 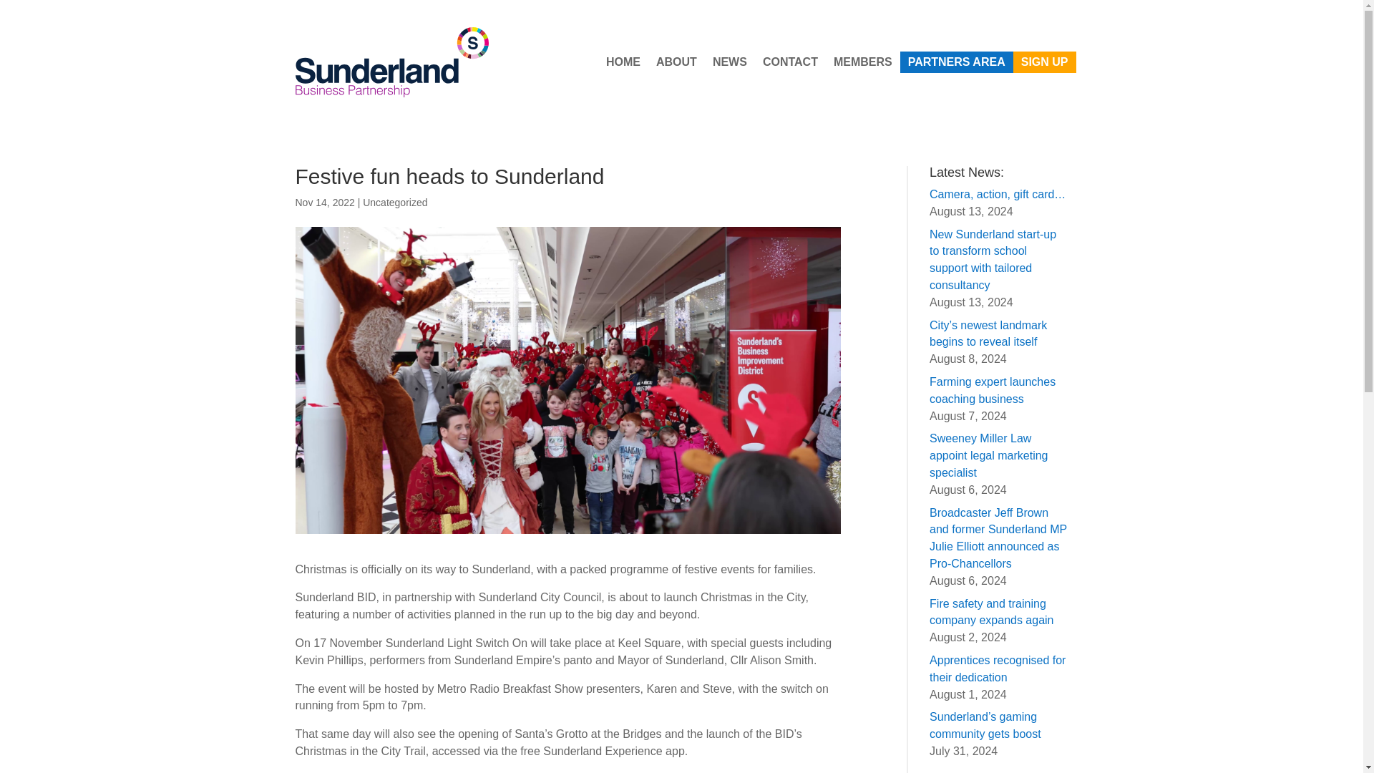 I want to click on PARTNERS AREA, so click(x=957, y=62).